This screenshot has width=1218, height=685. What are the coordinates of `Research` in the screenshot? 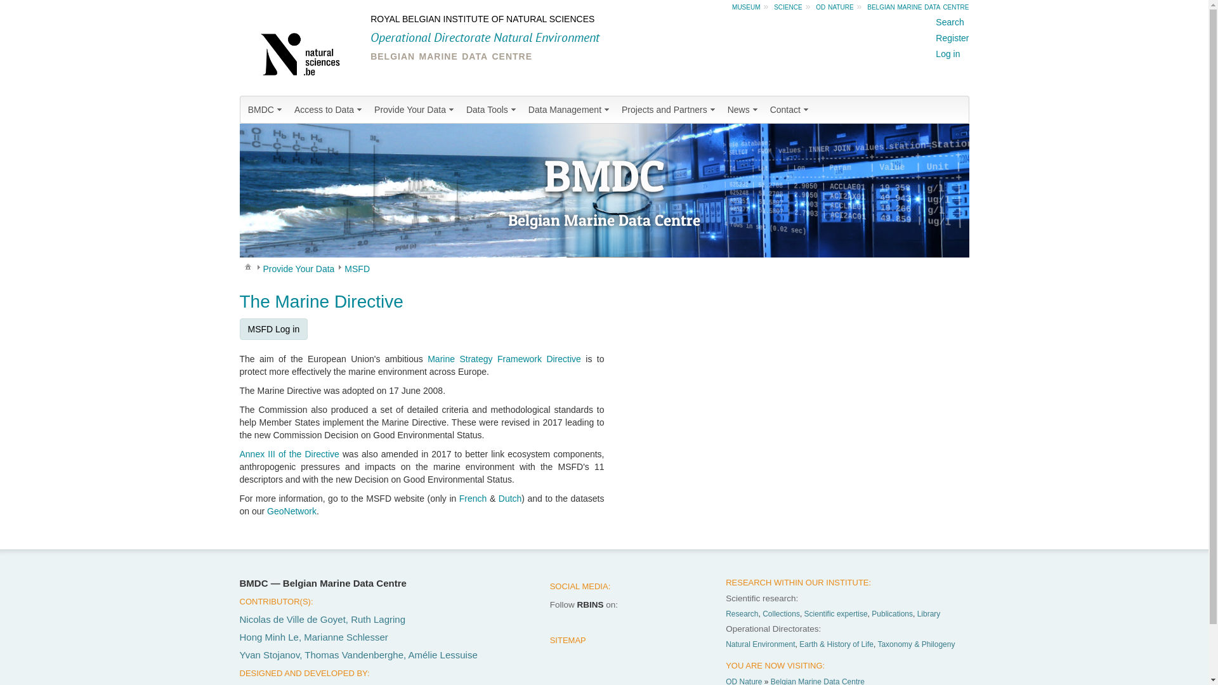 It's located at (742, 614).